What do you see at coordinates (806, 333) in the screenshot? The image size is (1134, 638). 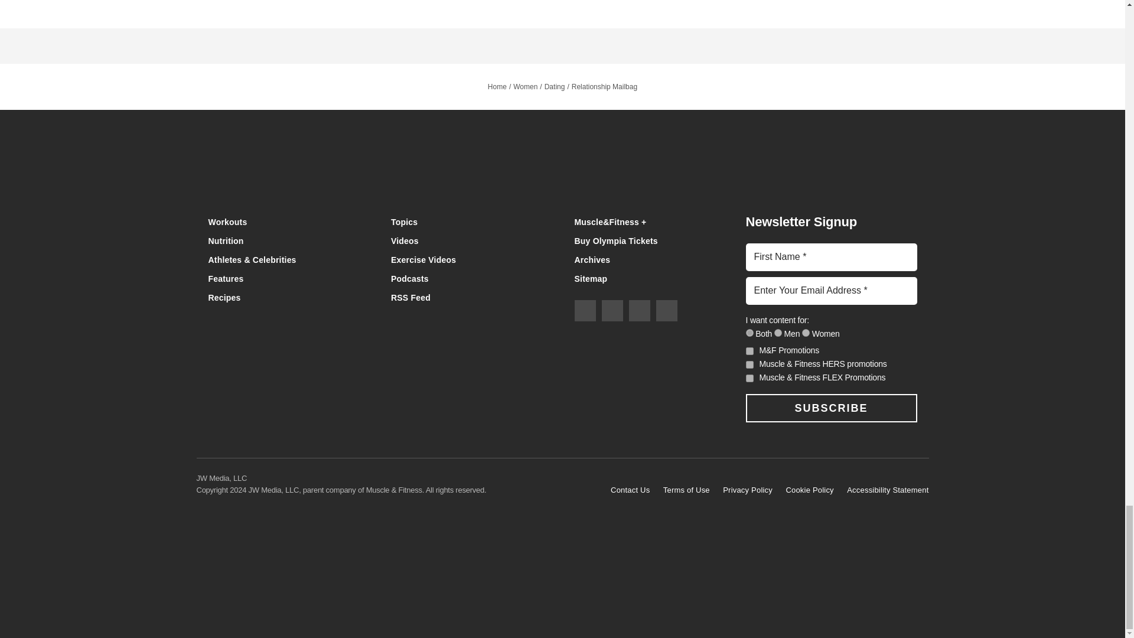 I see `715` at bounding box center [806, 333].